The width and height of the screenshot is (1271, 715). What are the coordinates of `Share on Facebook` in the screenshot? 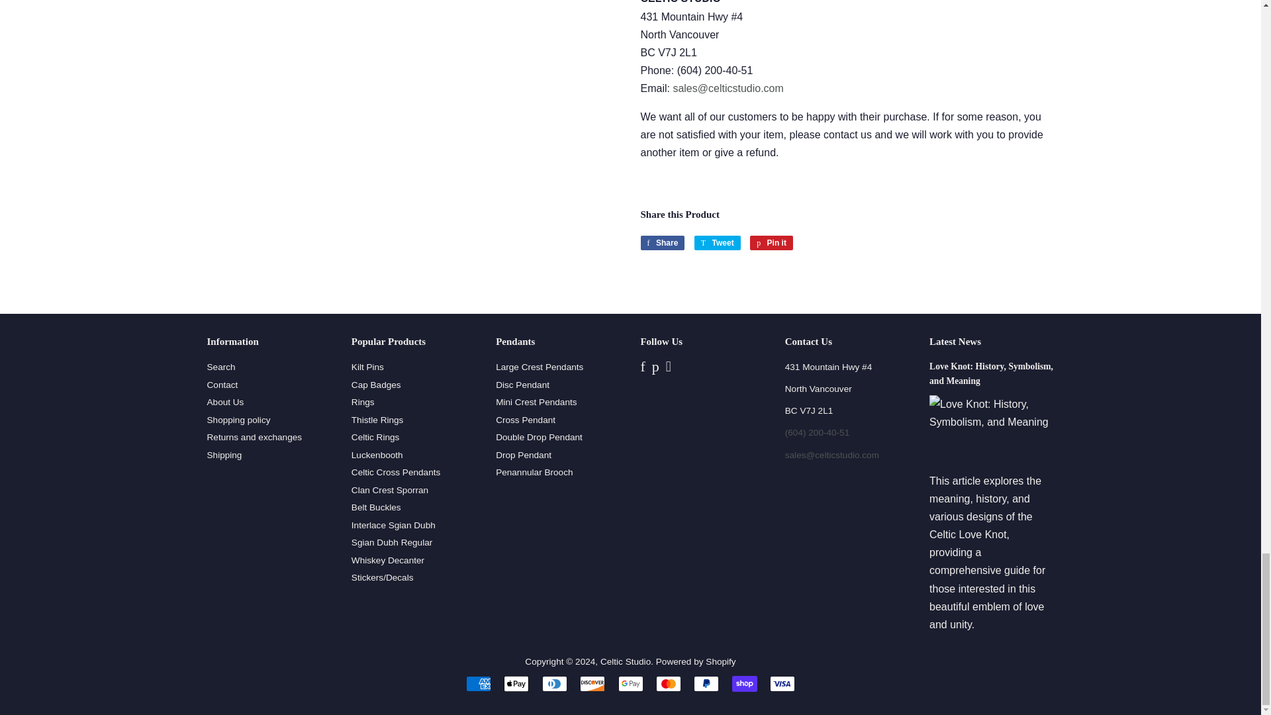 It's located at (662, 243).